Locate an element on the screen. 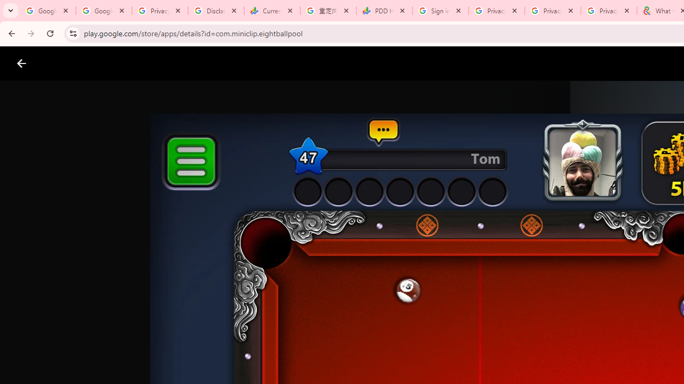  Apps is located at coordinates (172, 63).